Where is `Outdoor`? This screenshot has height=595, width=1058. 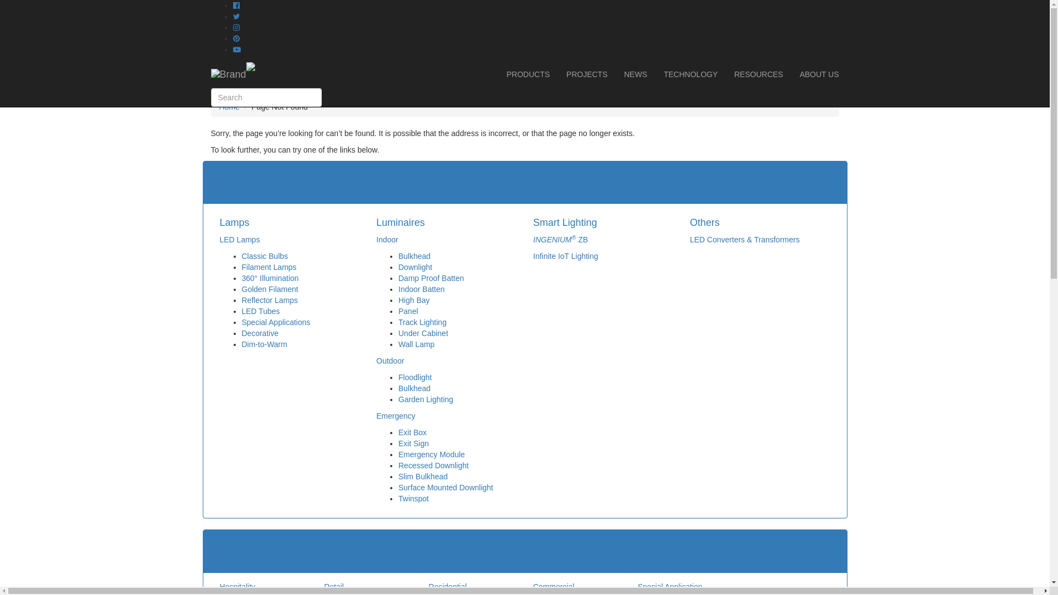 Outdoor is located at coordinates (390, 361).